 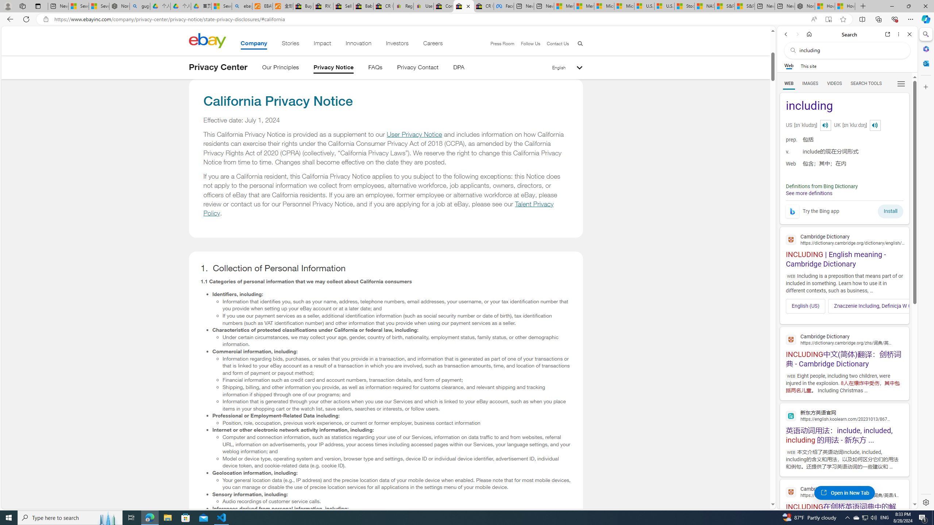 What do you see at coordinates (925, 63) in the screenshot?
I see `Outlook` at bounding box center [925, 63].